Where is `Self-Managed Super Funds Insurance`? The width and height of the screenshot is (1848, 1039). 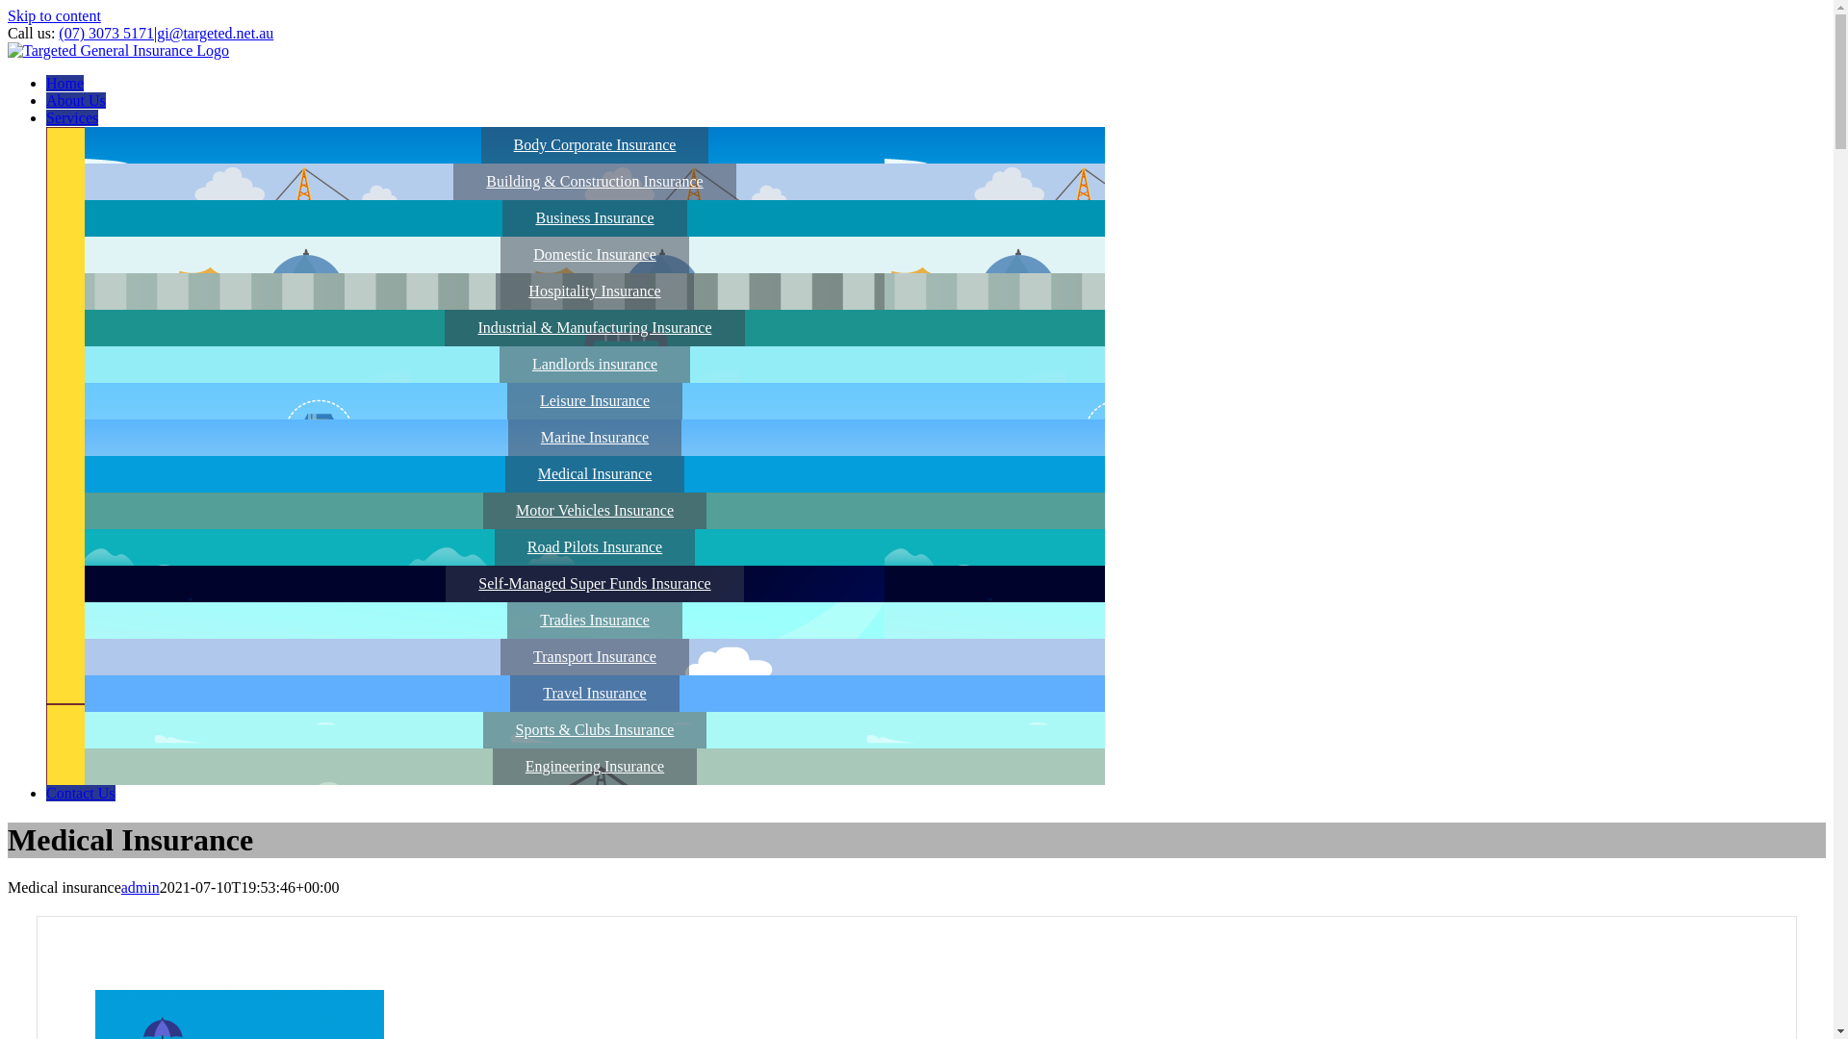
Self-Managed Super Funds Insurance is located at coordinates (595, 583).